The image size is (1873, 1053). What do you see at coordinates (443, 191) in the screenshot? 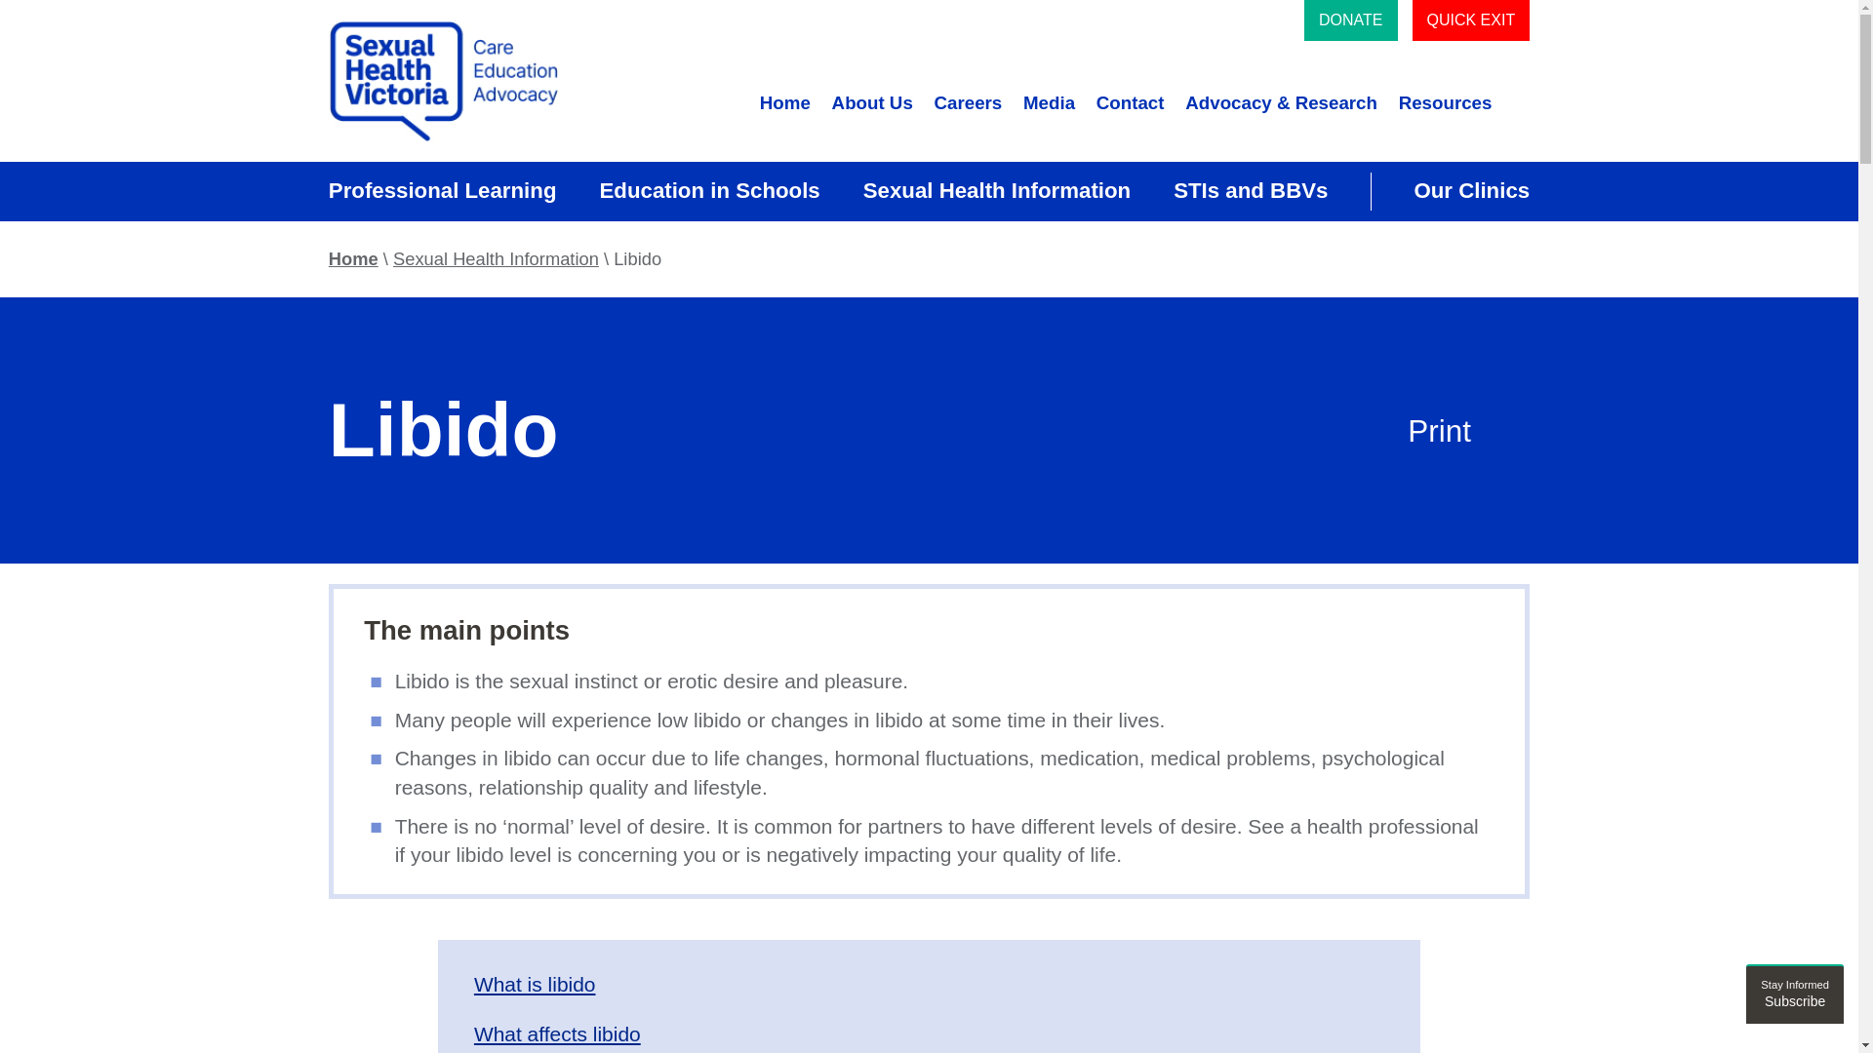
I see `Professional Learning` at bounding box center [443, 191].